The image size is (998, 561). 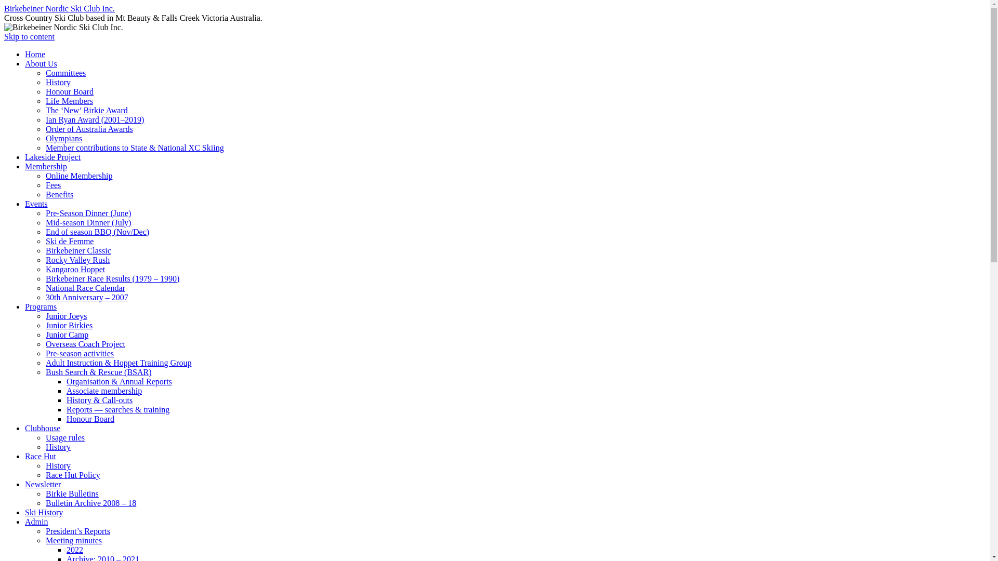 I want to click on National Race Calendar, so click(x=85, y=288).